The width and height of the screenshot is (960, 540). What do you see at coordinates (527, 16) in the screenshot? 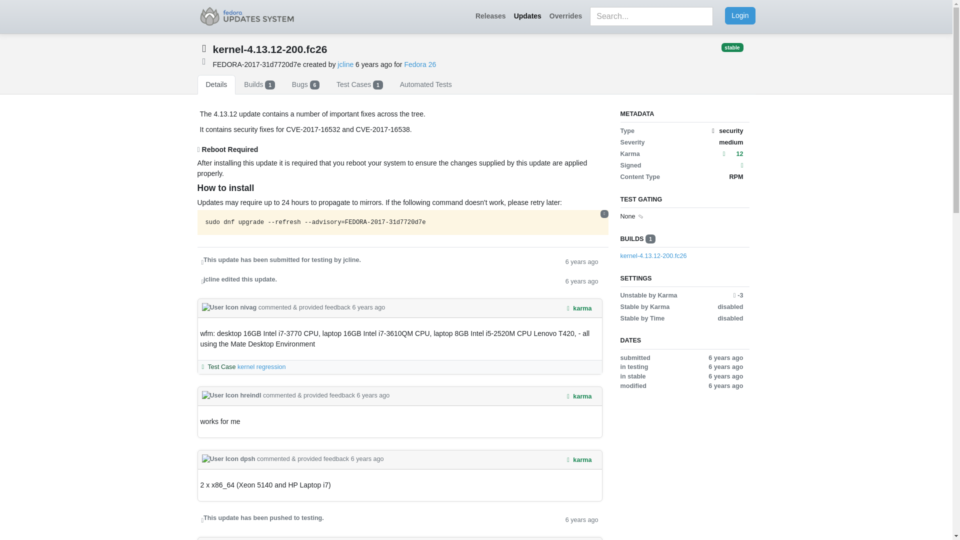
I see `Updates` at bounding box center [527, 16].